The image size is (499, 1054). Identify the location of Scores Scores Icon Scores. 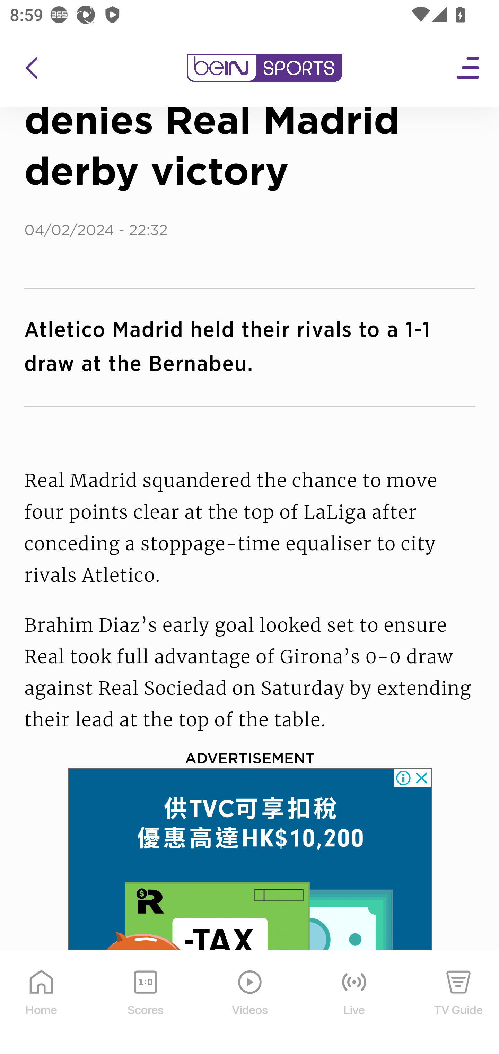
(145, 1003).